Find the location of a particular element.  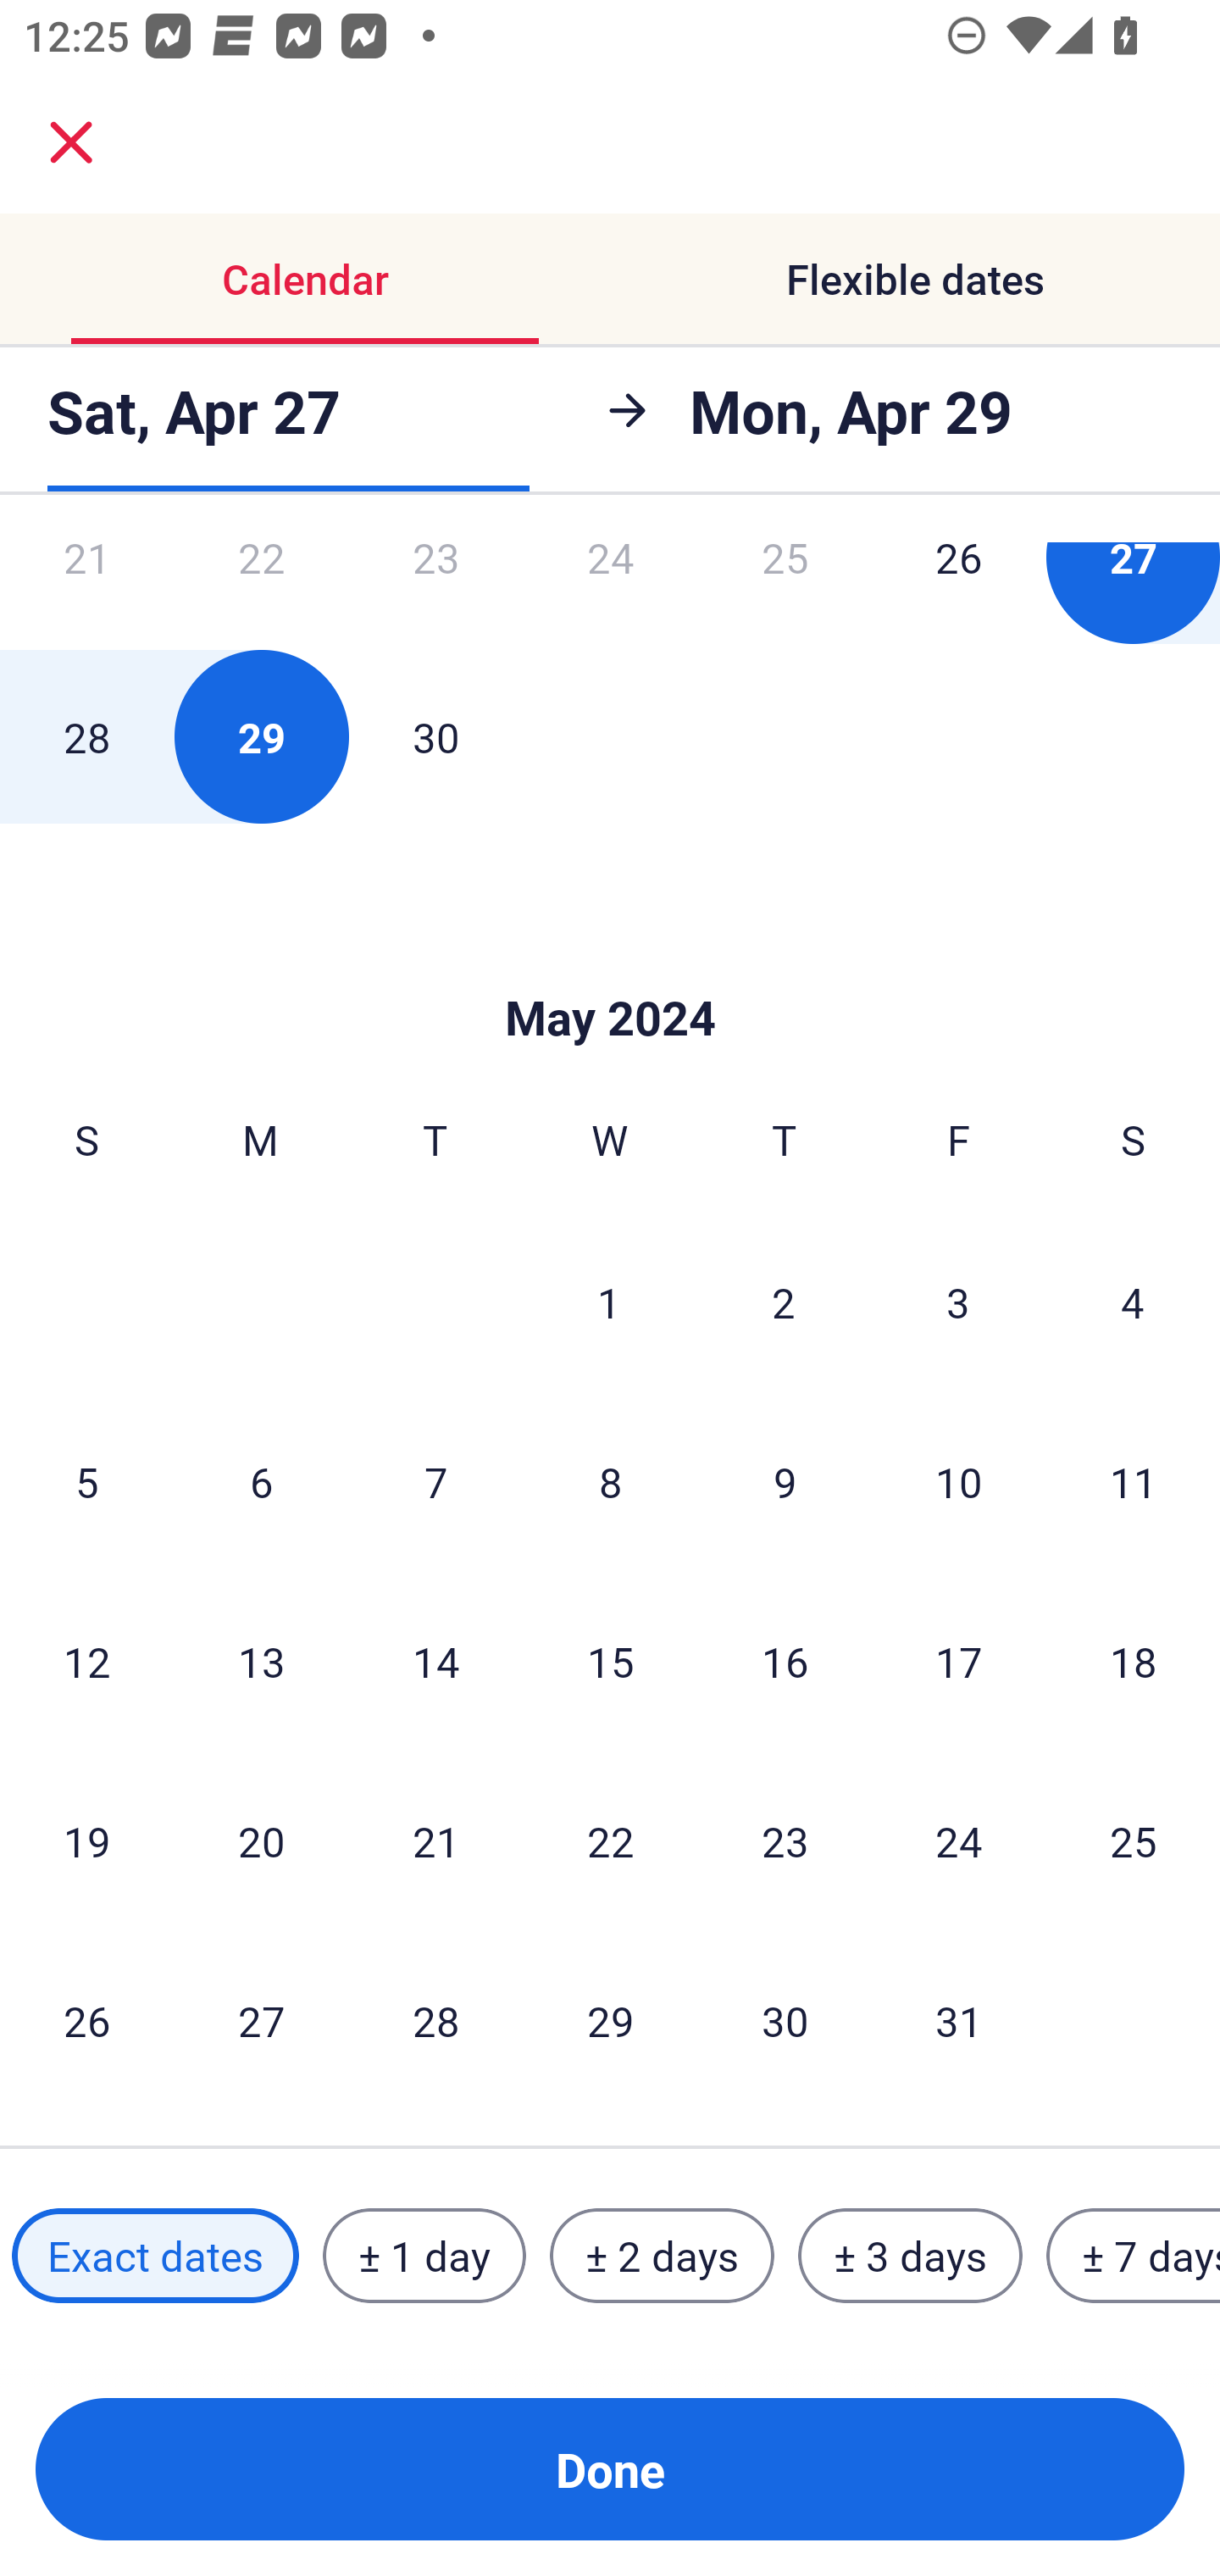

7 Tuesday, May 7, 2024 is located at coordinates (435, 1481).